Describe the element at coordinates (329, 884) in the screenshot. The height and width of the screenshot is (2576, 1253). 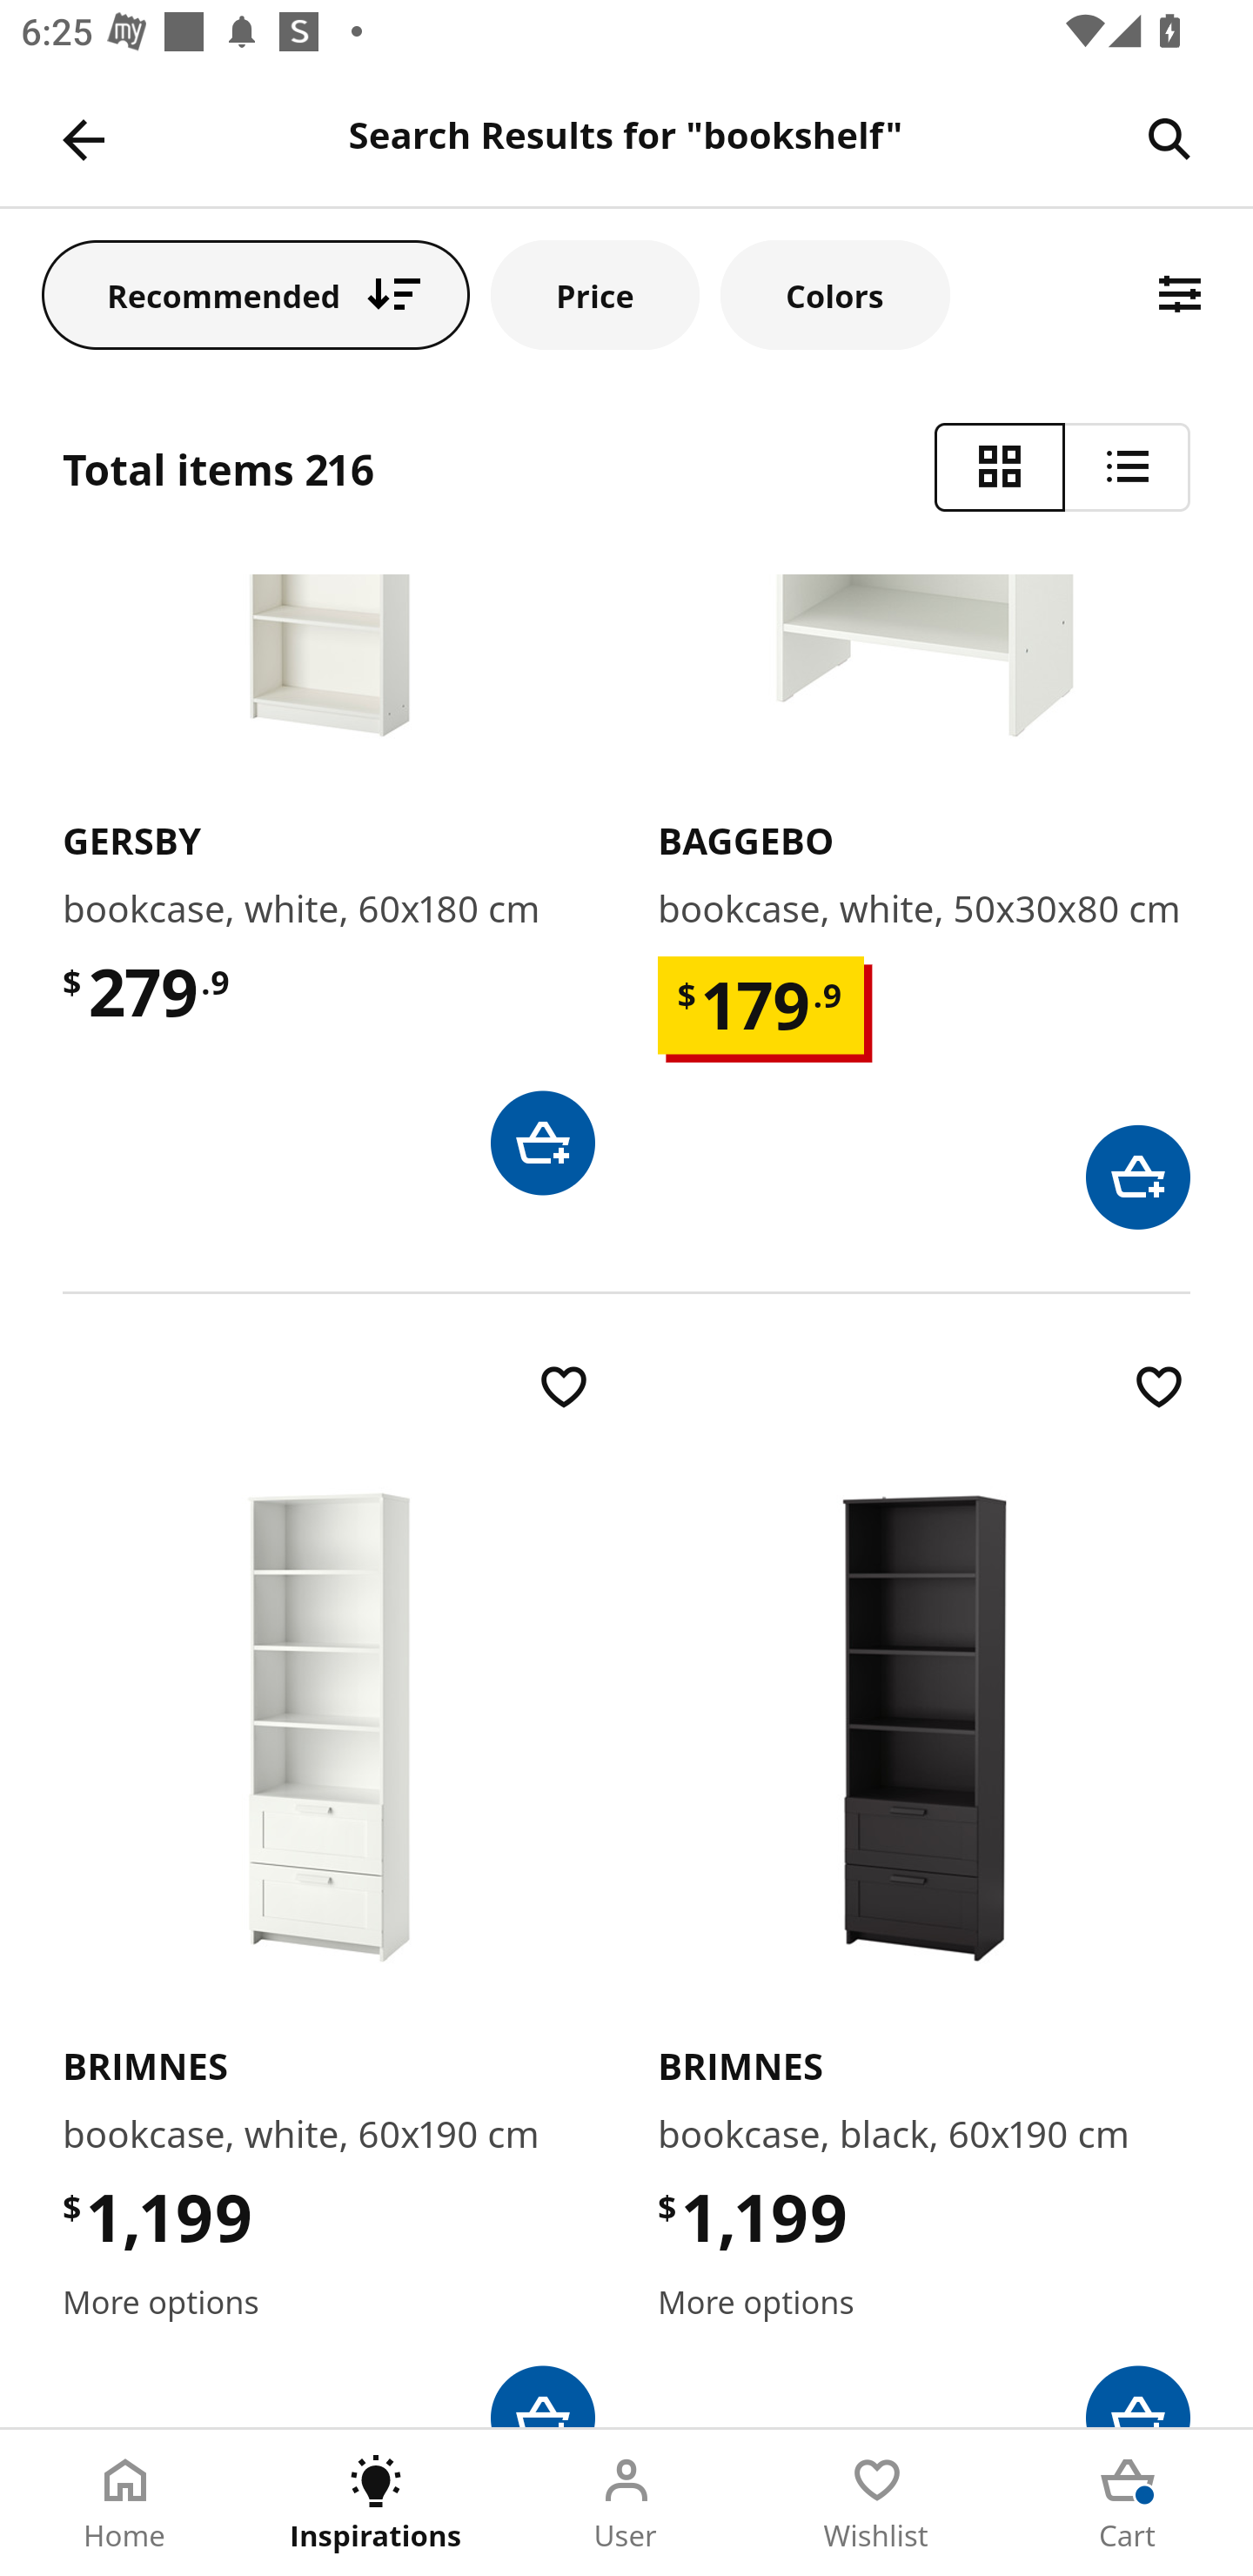
I see `​G​E​R​S​B​Y​
bookcase, white, 60x180 cm
$
279
.9` at that location.